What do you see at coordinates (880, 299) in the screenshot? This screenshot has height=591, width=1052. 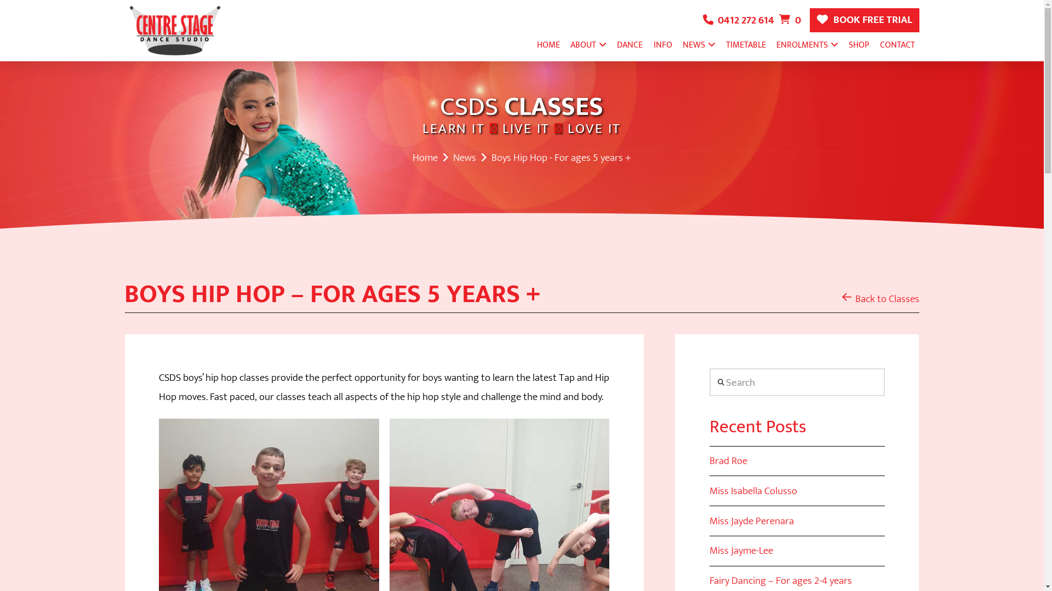 I see `Back to Classes` at bounding box center [880, 299].